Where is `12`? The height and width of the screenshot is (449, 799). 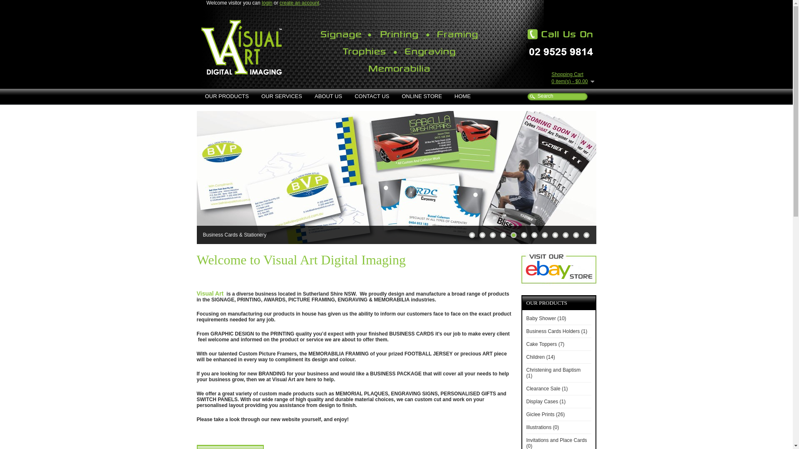
12 is located at coordinates (586, 235).